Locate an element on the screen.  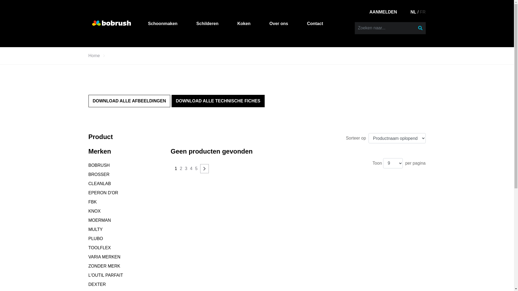
Schoonmaken is located at coordinates (162, 24).